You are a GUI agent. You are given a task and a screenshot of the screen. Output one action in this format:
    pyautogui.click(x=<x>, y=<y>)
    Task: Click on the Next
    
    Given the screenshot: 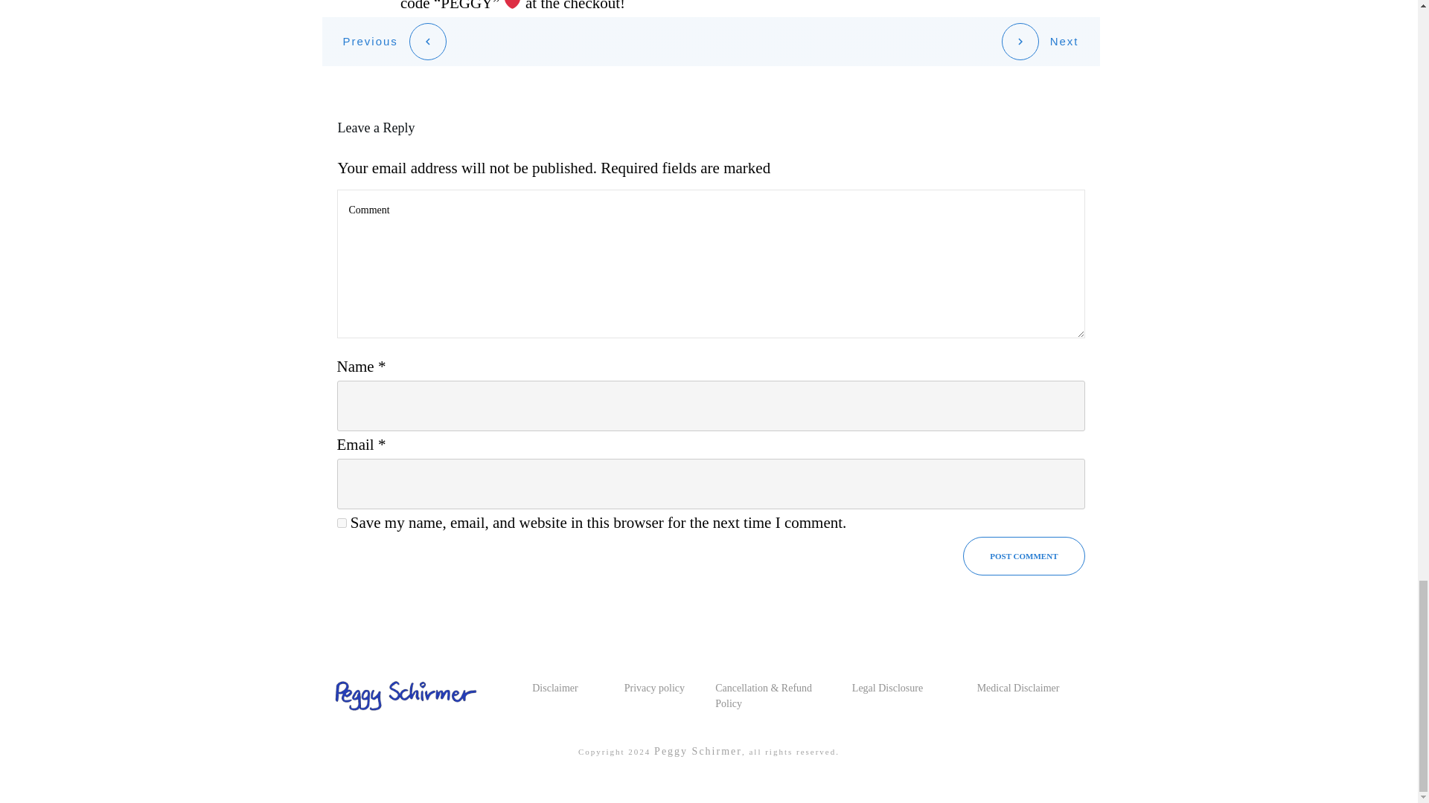 What is the action you would take?
    pyautogui.click(x=1040, y=42)
    